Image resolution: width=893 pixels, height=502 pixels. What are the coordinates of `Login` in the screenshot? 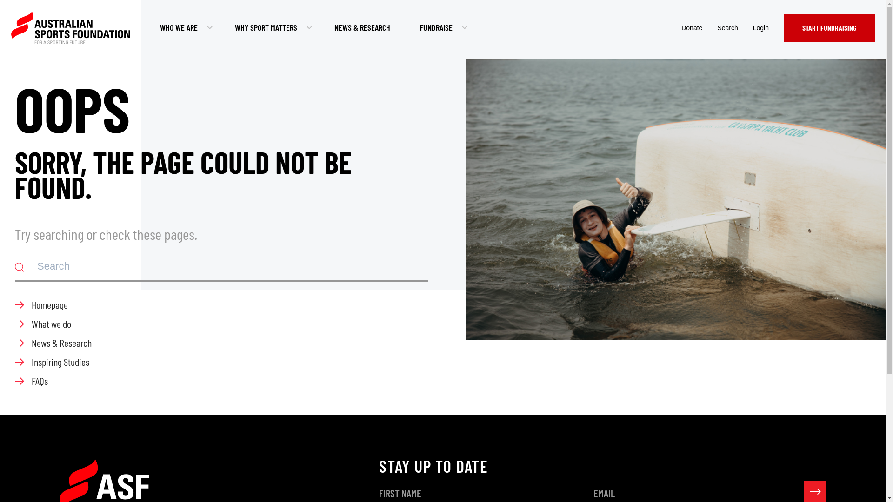 It's located at (761, 28).